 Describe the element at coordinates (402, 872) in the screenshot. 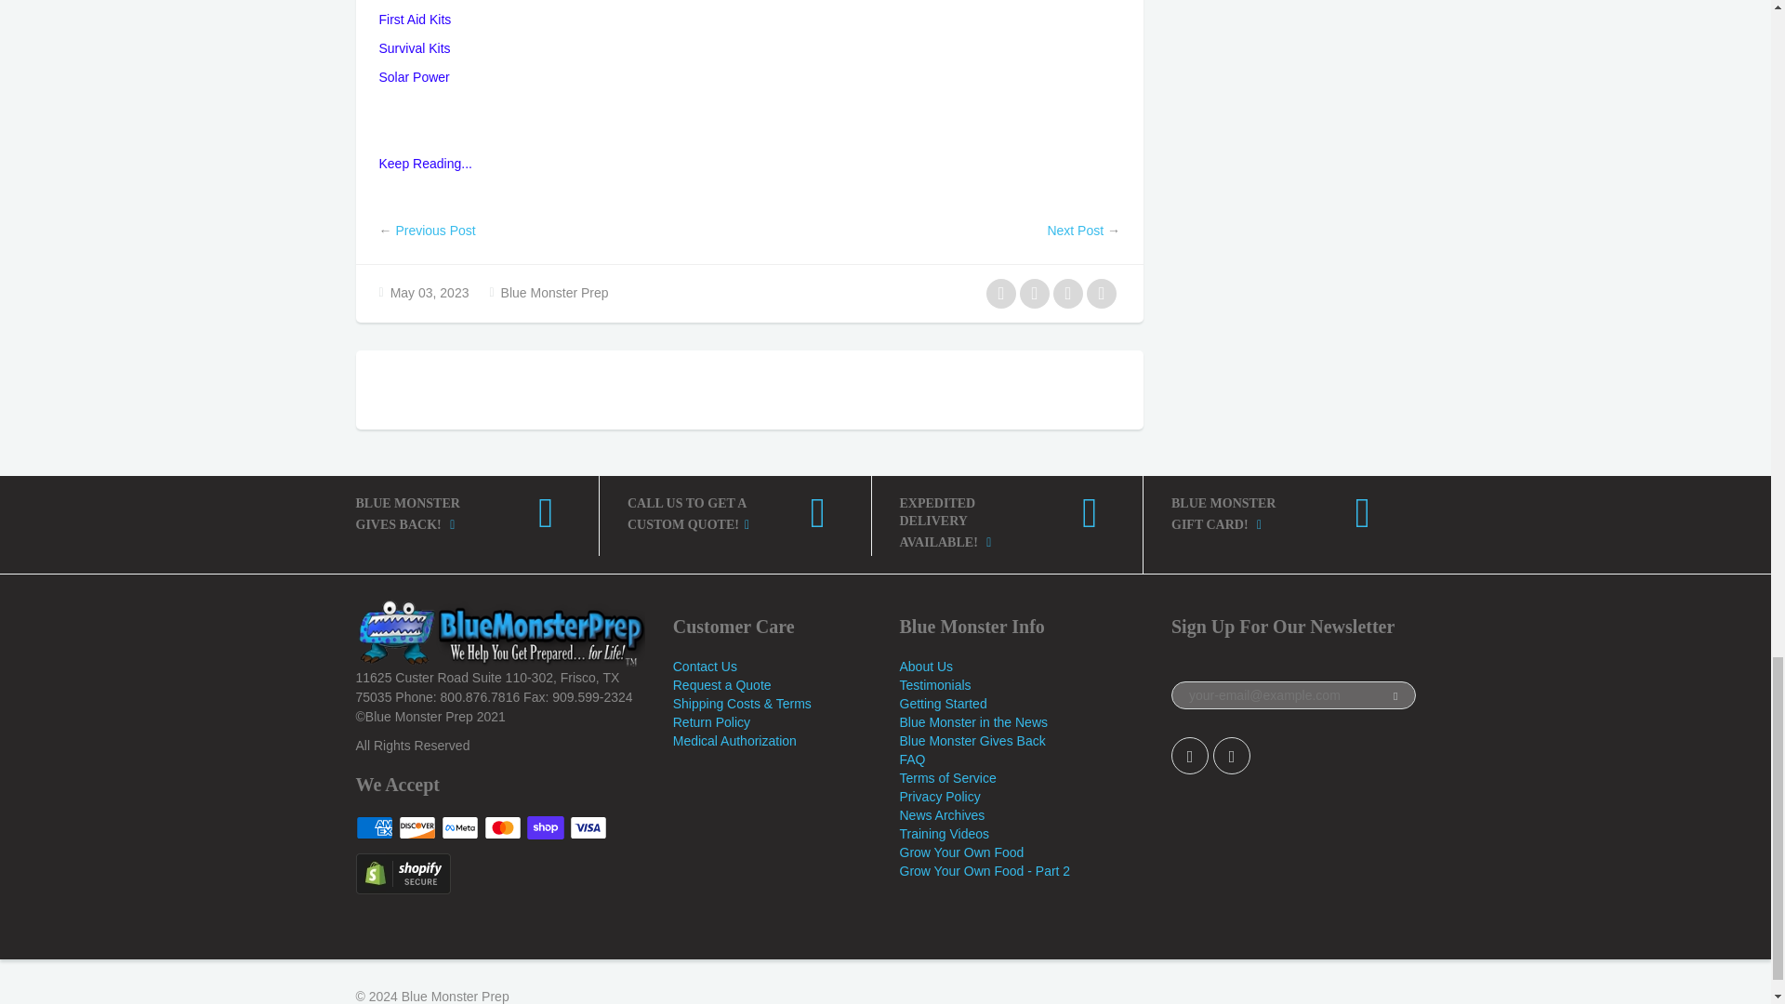

I see `This online store is secured by Shopify` at that location.